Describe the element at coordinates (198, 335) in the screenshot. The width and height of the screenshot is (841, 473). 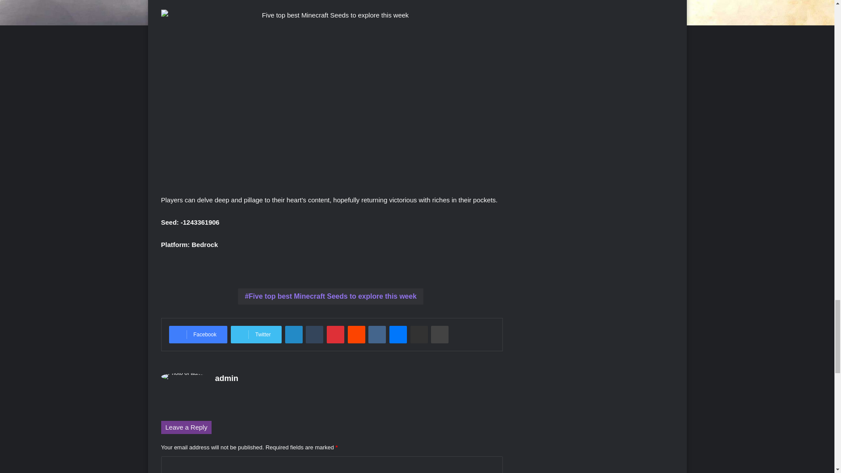
I see `Facebook` at that location.